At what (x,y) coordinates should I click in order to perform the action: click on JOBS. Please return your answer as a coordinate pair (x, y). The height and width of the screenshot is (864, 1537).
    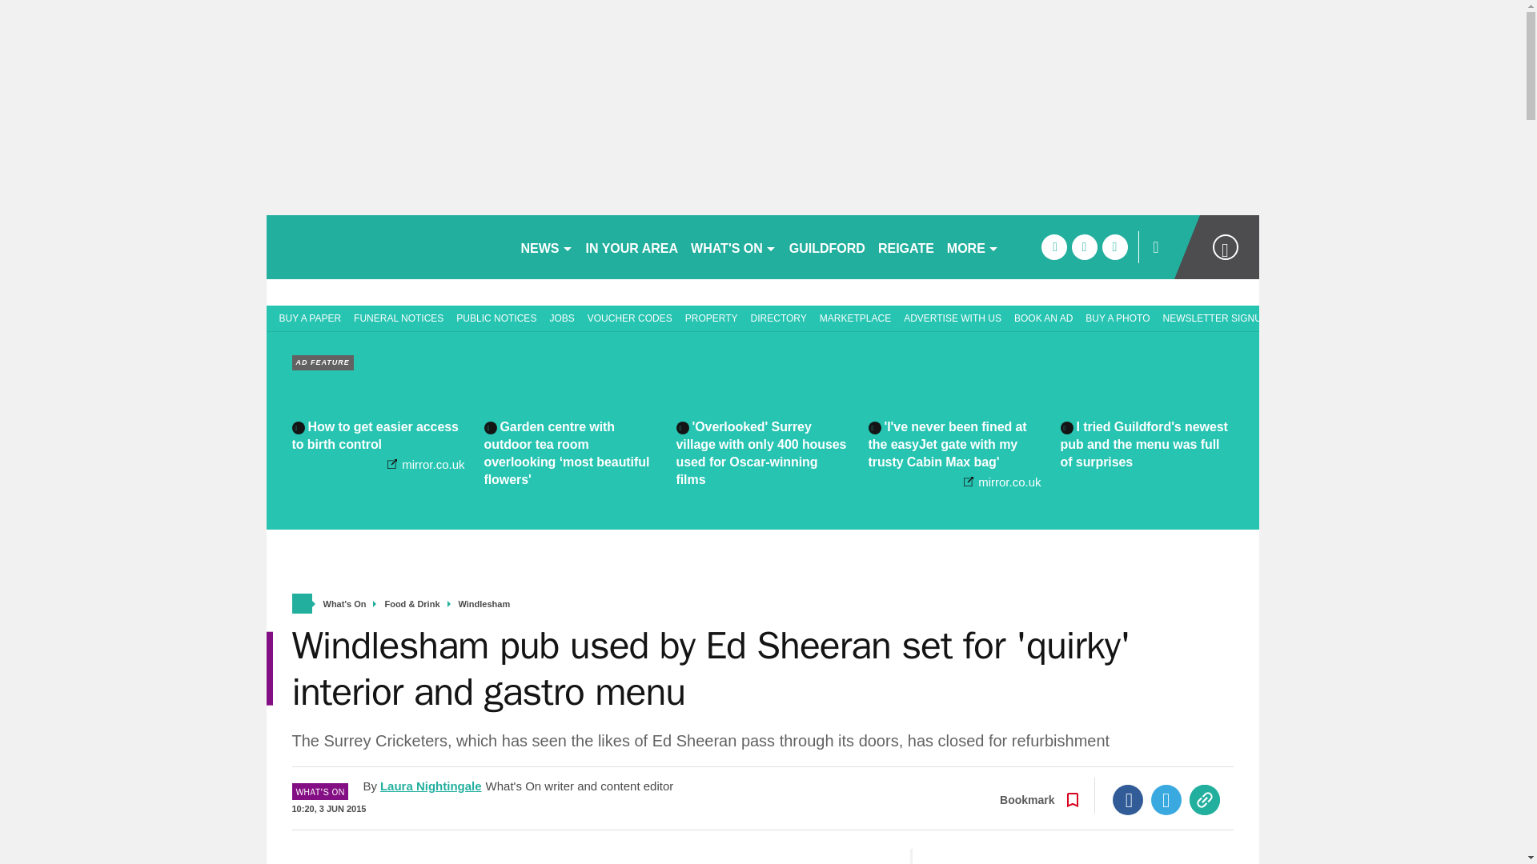
    Looking at the image, I should click on (561, 317).